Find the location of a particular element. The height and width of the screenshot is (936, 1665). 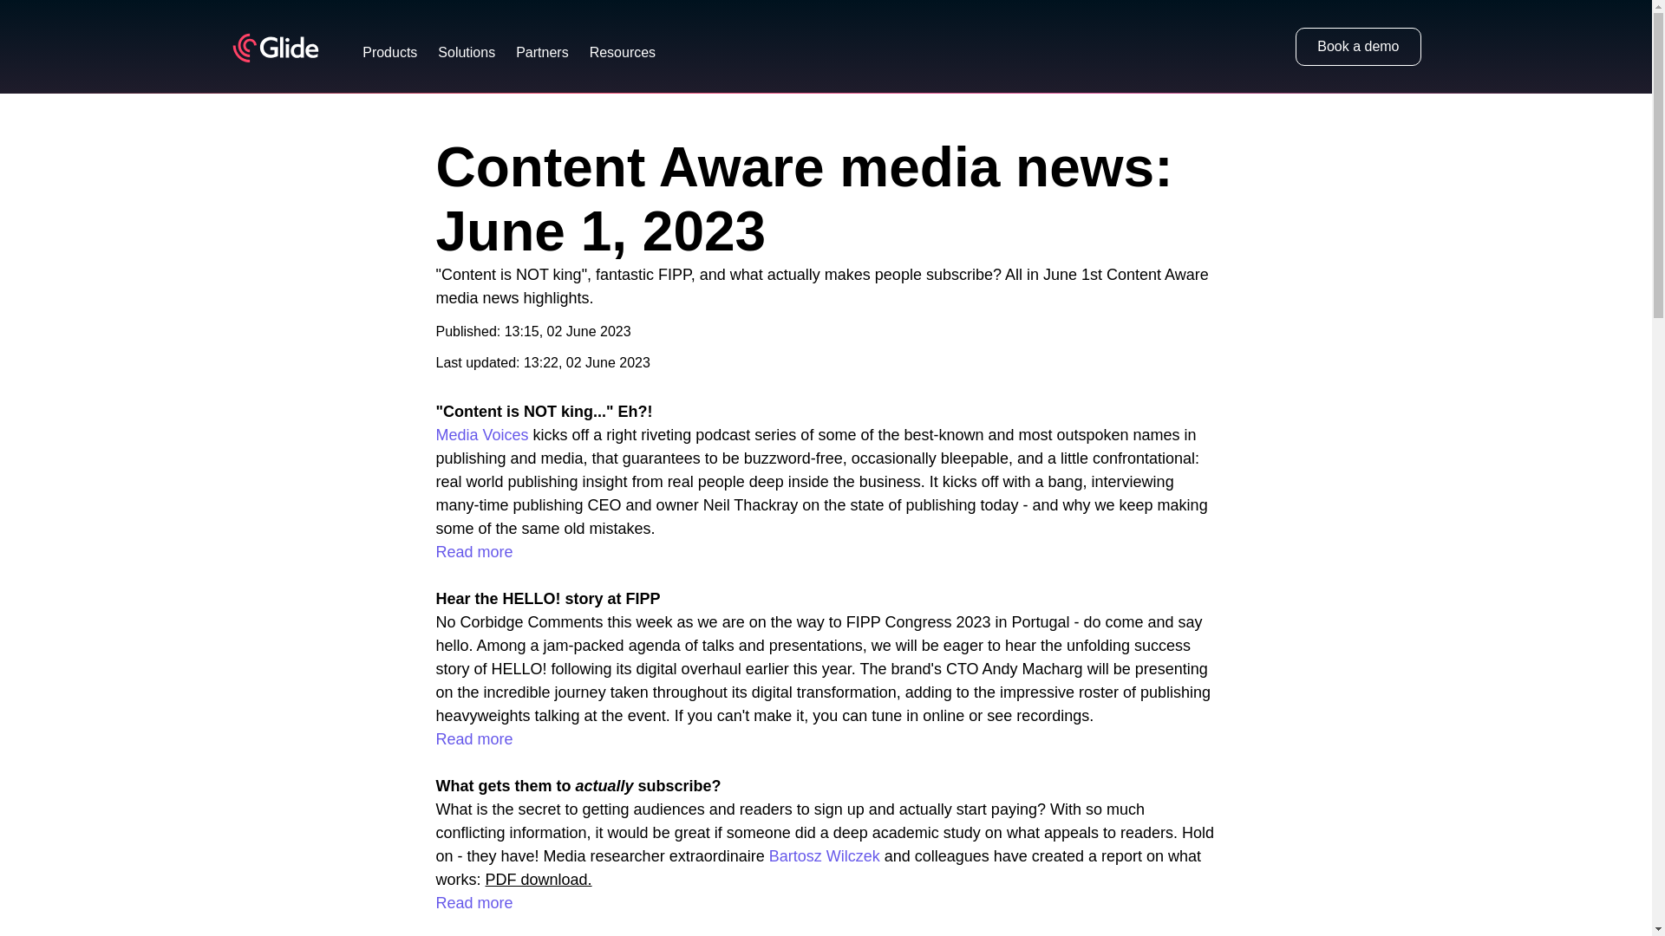

Partners is located at coordinates (541, 52).